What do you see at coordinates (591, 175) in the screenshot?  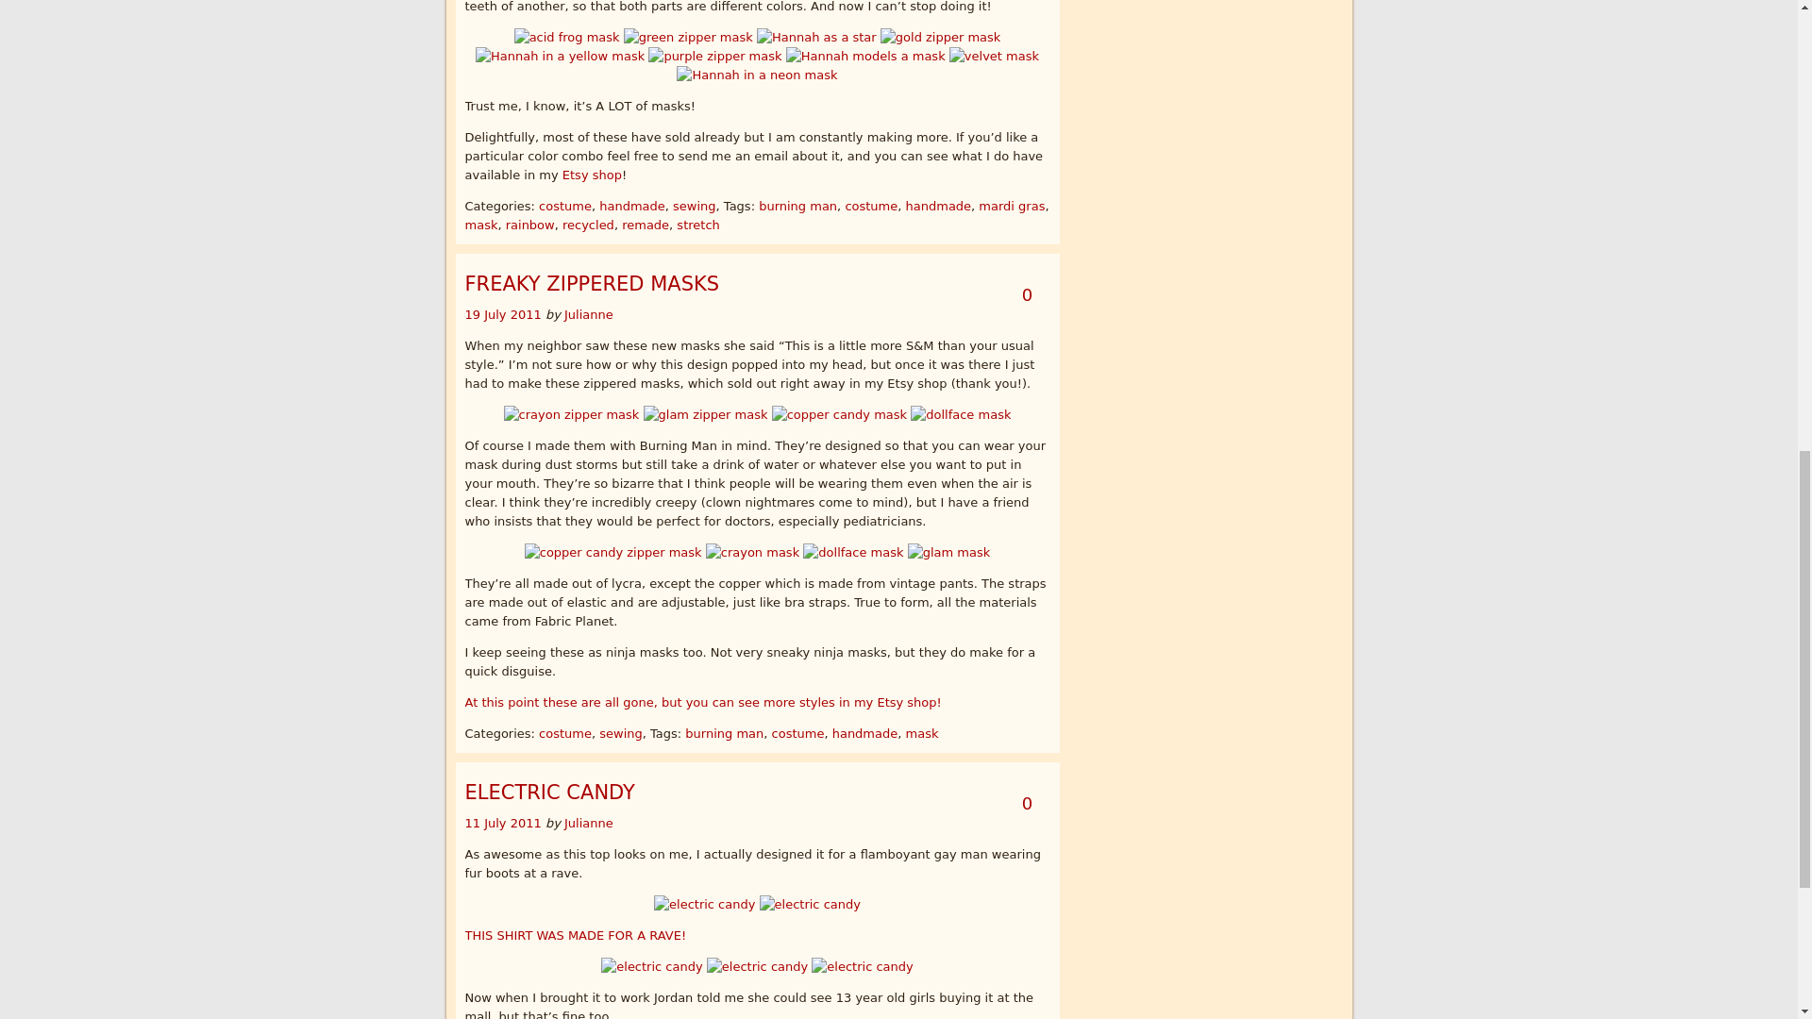 I see `Etsy shop` at bounding box center [591, 175].